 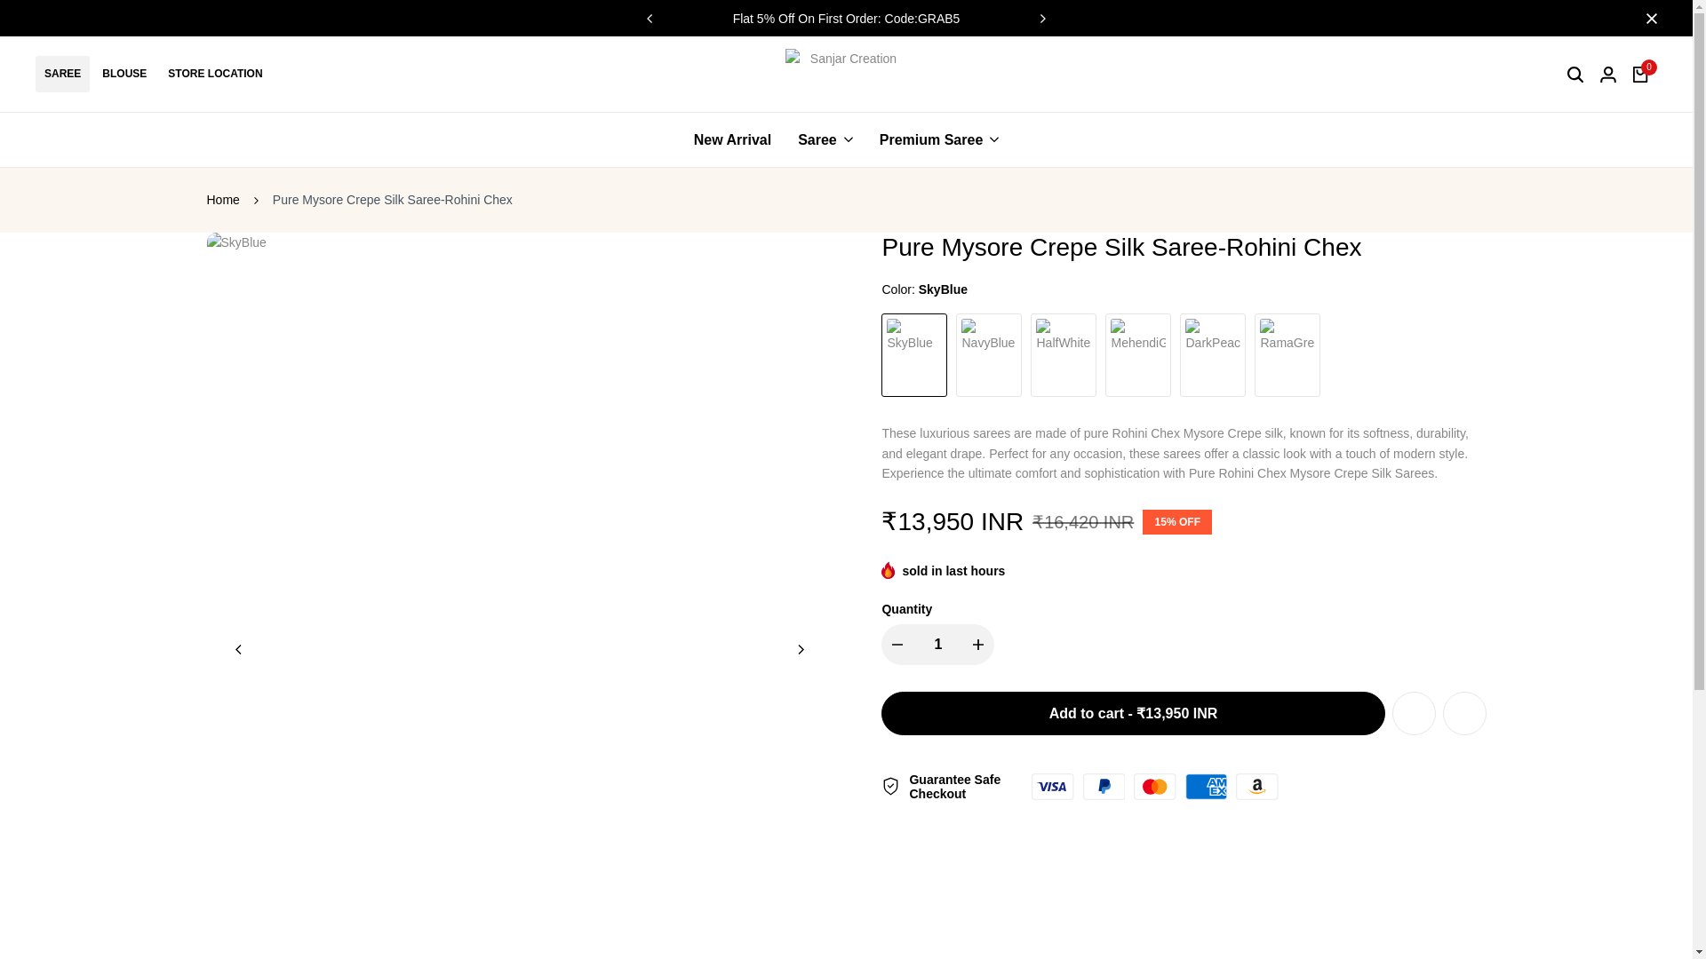 I want to click on STORE LOCATION, so click(x=215, y=73).